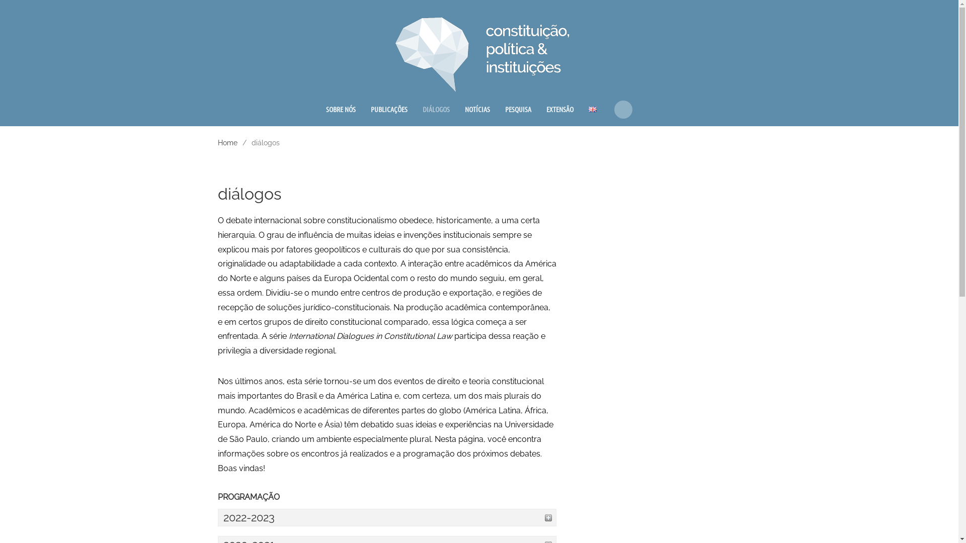  I want to click on Home, so click(227, 143).